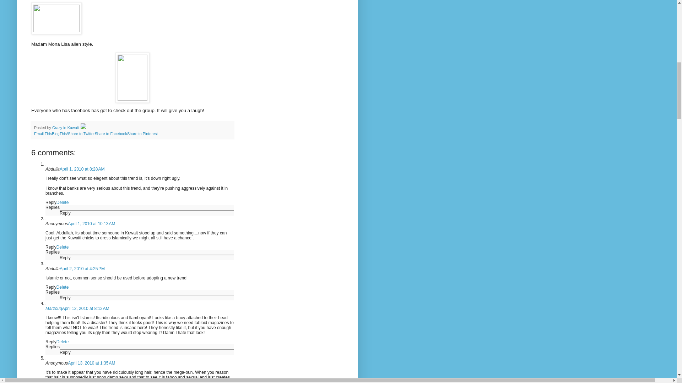 This screenshot has height=383, width=682. I want to click on Reply, so click(51, 342).